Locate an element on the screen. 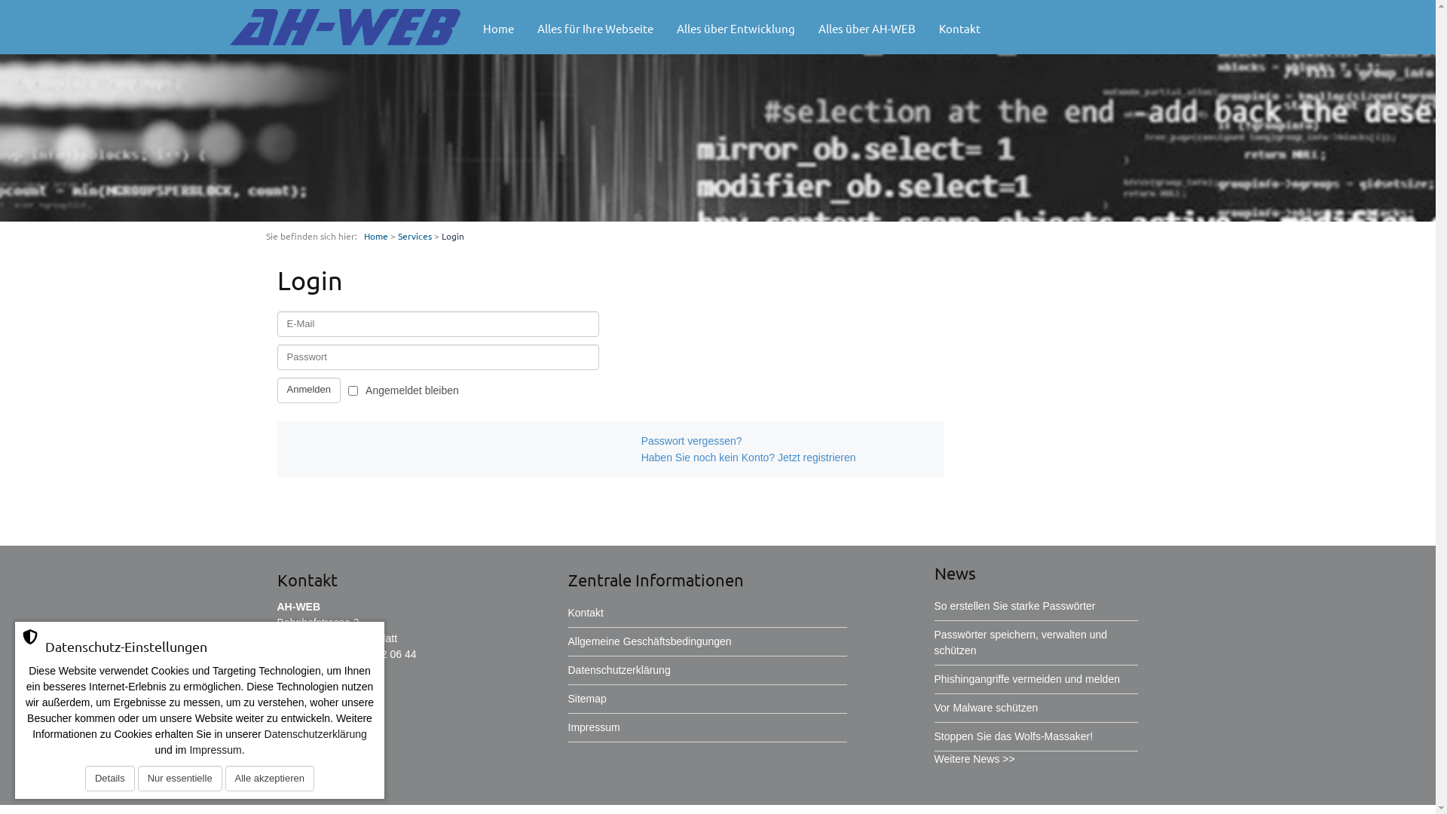 Image resolution: width=1447 pixels, height=814 pixels. Alle akzeptieren is located at coordinates (270, 779).